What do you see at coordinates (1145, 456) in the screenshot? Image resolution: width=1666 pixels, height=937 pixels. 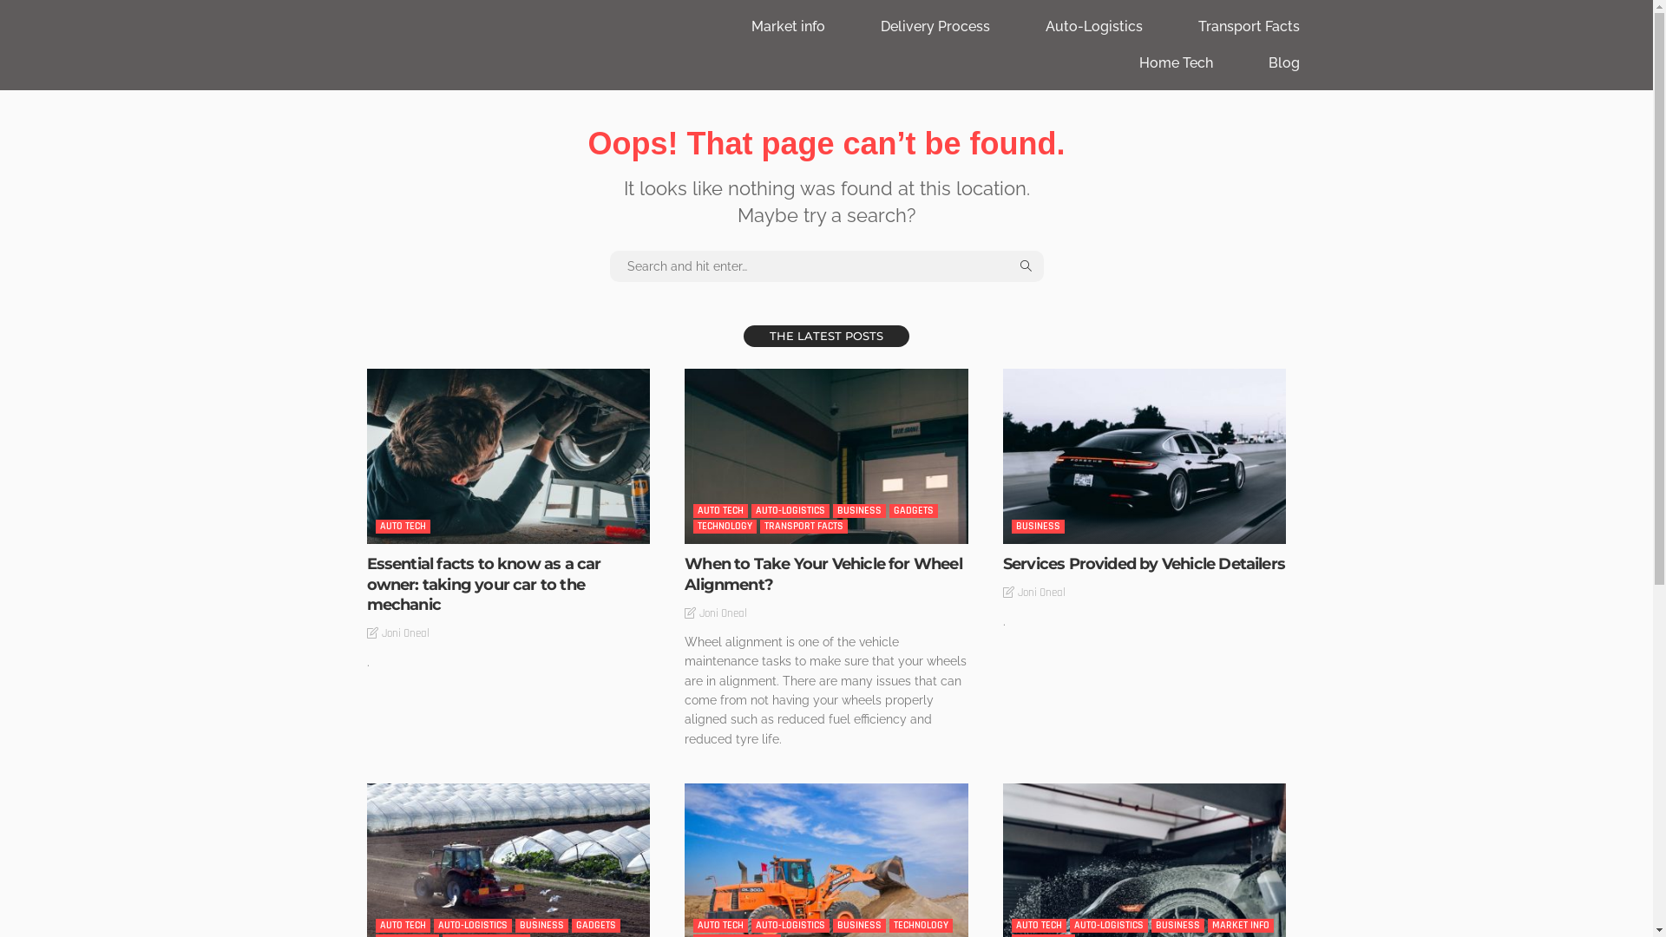 I see `Services Provided by Vehicle Detailers` at bounding box center [1145, 456].